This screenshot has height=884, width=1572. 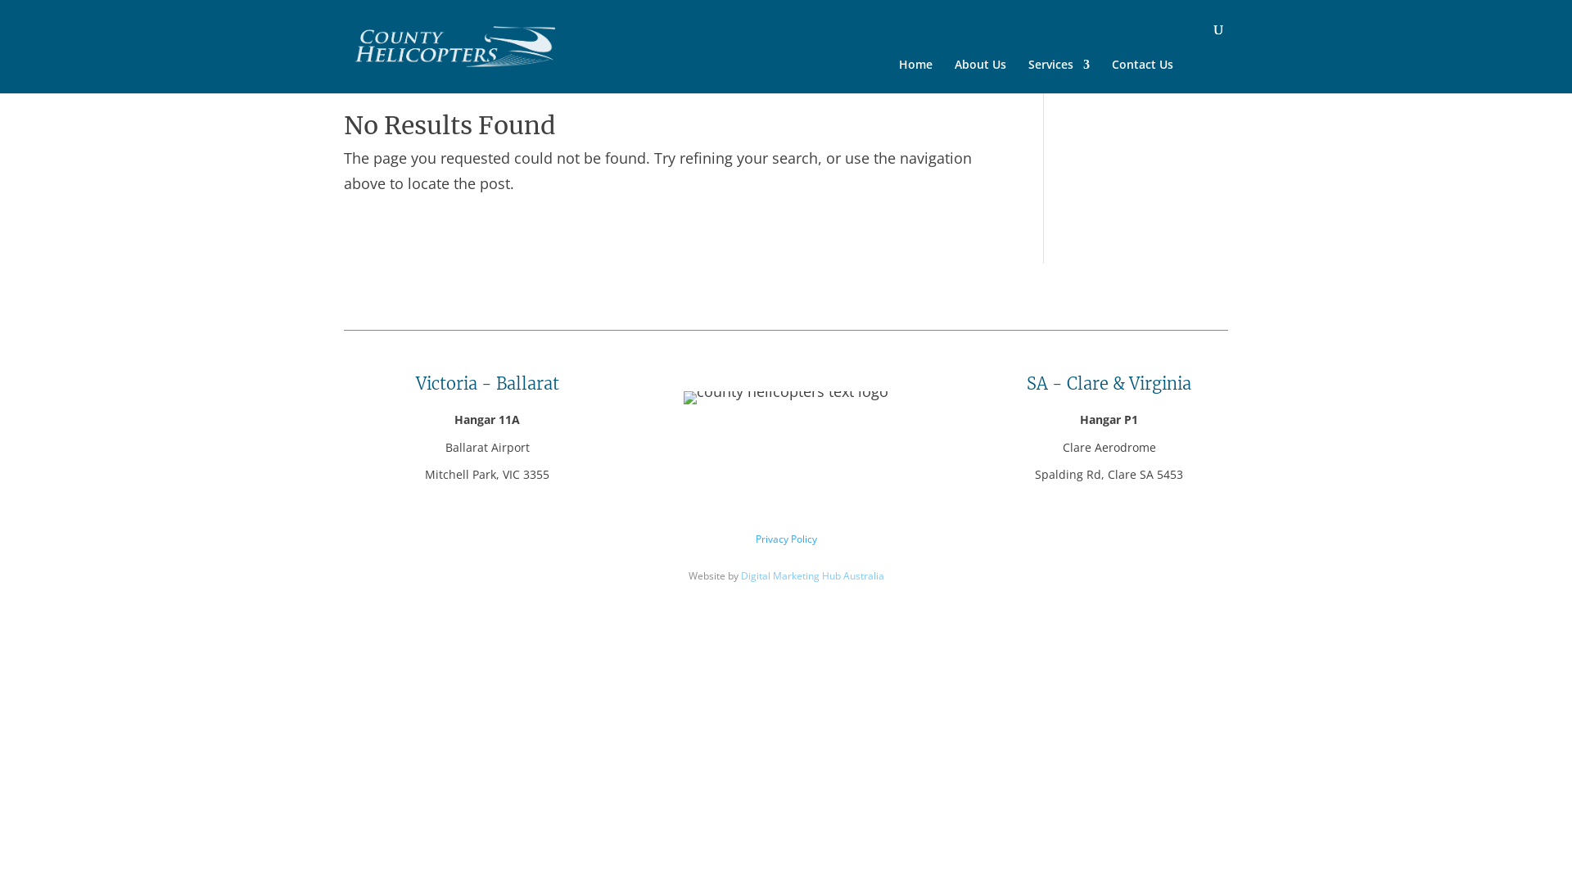 What do you see at coordinates (981, 76) in the screenshot?
I see `About Us` at bounding box center [981, 76].